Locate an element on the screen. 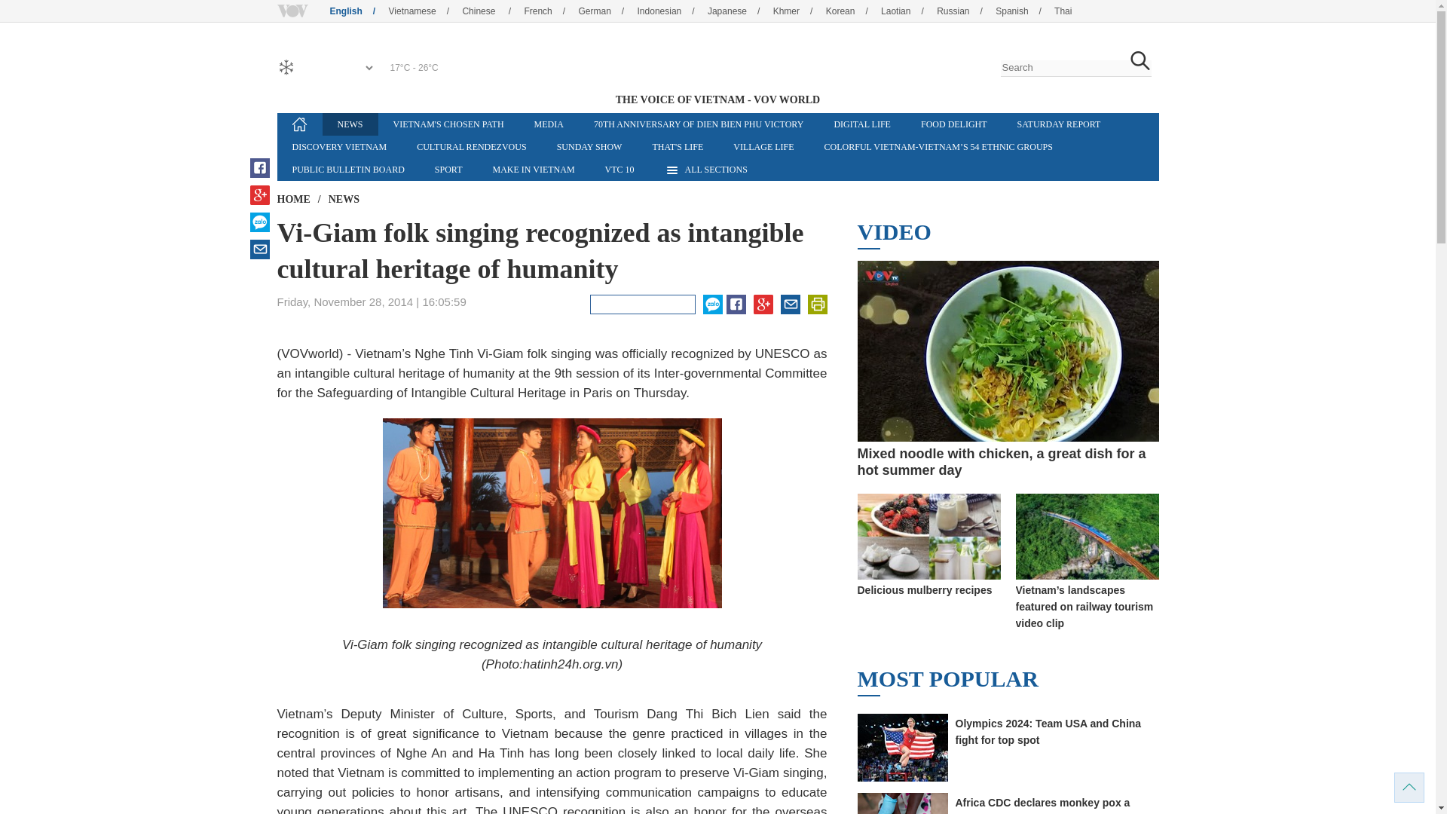  English is located at coordinates (357, 11).